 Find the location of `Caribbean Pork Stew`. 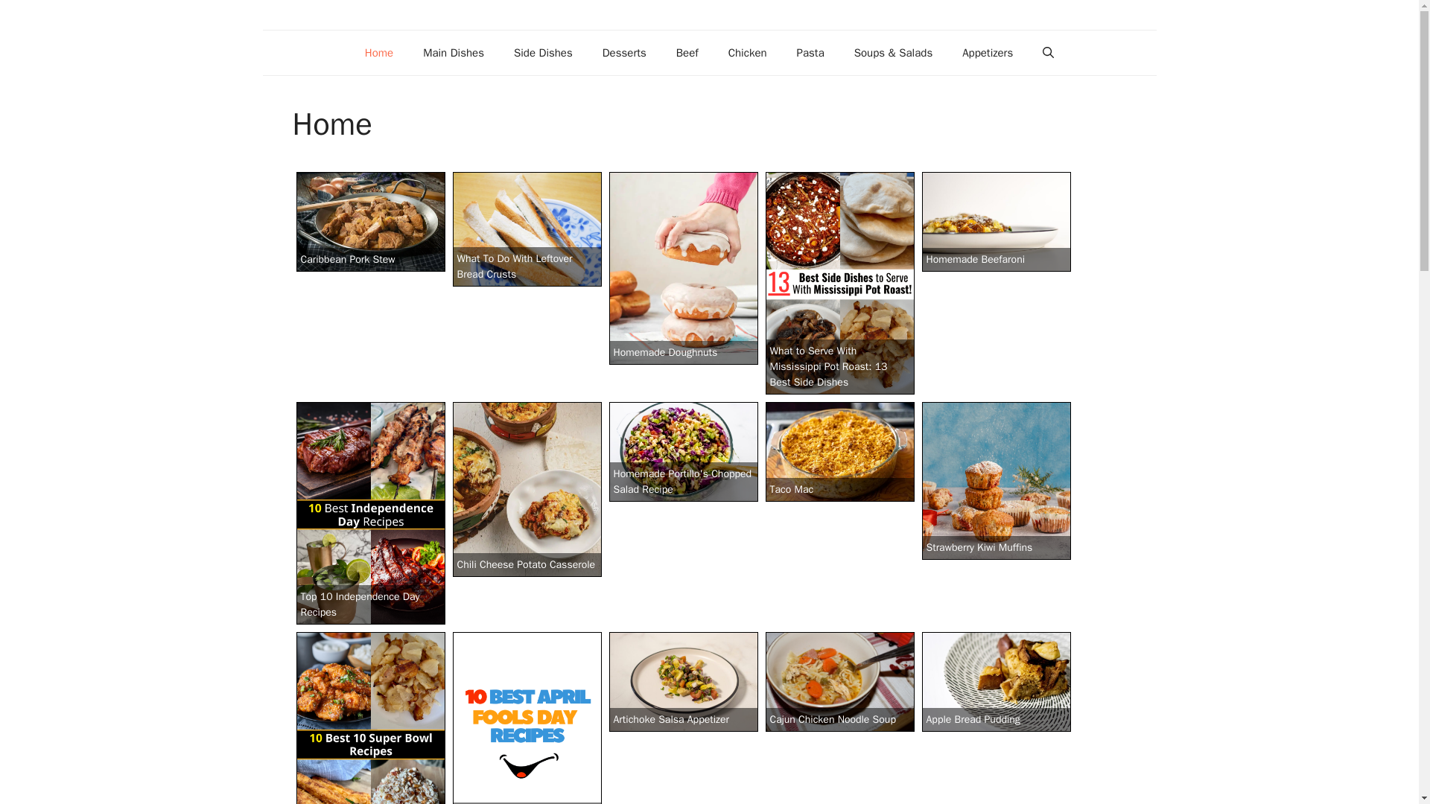

Caribbean Pork Stew is located at coordinates (370, 222).